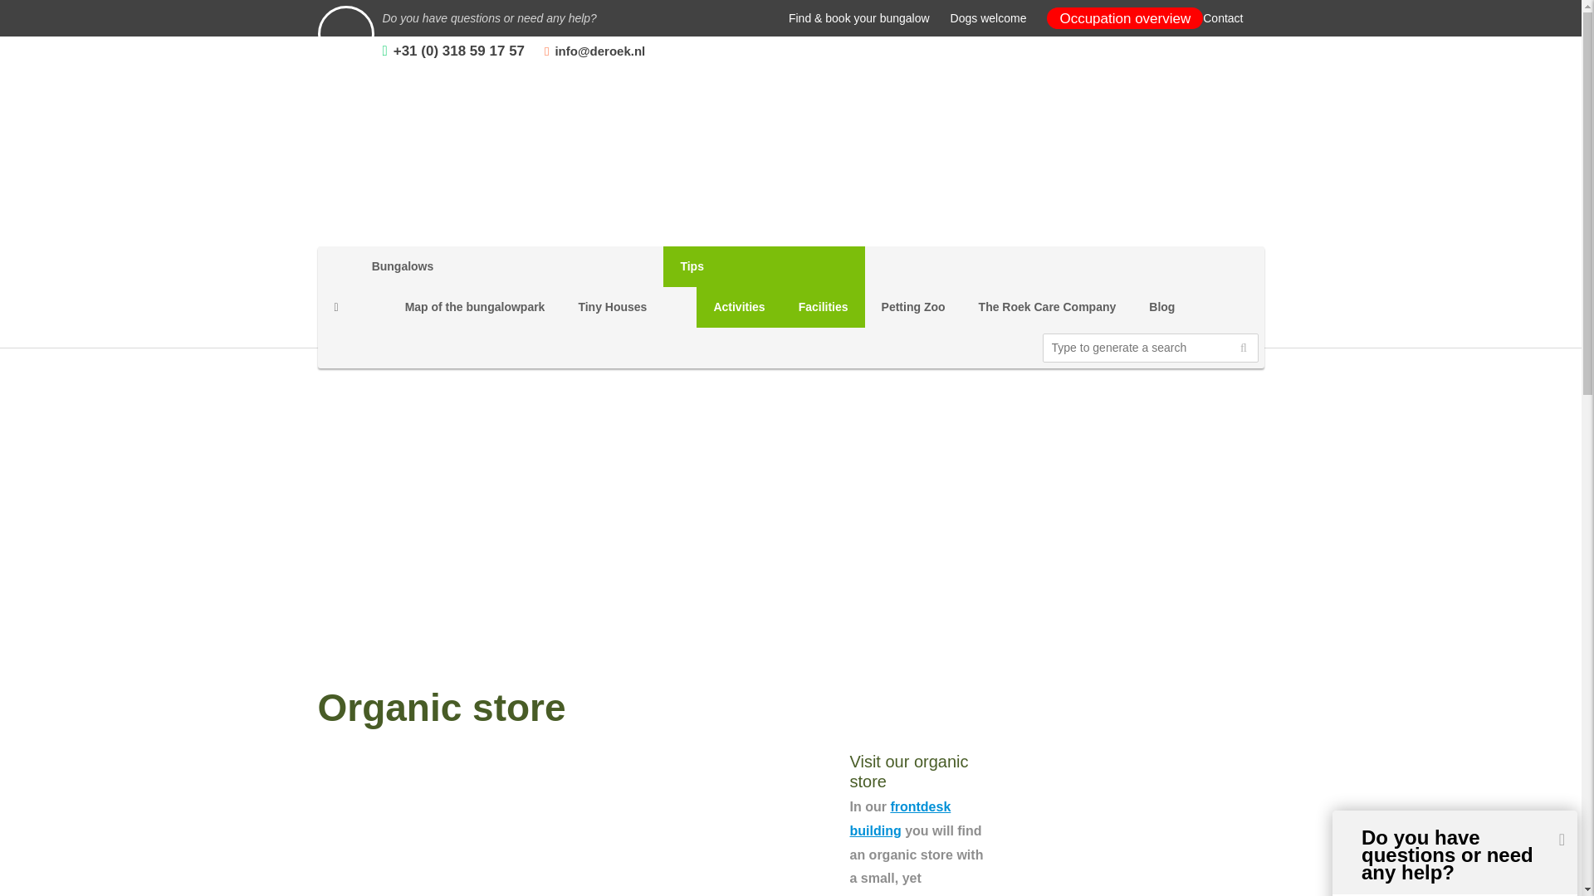 This screenshot has width=1594, height=896. Describe the element at coordinates (739, 307) in the screenshot. I see `Activities` at that location.